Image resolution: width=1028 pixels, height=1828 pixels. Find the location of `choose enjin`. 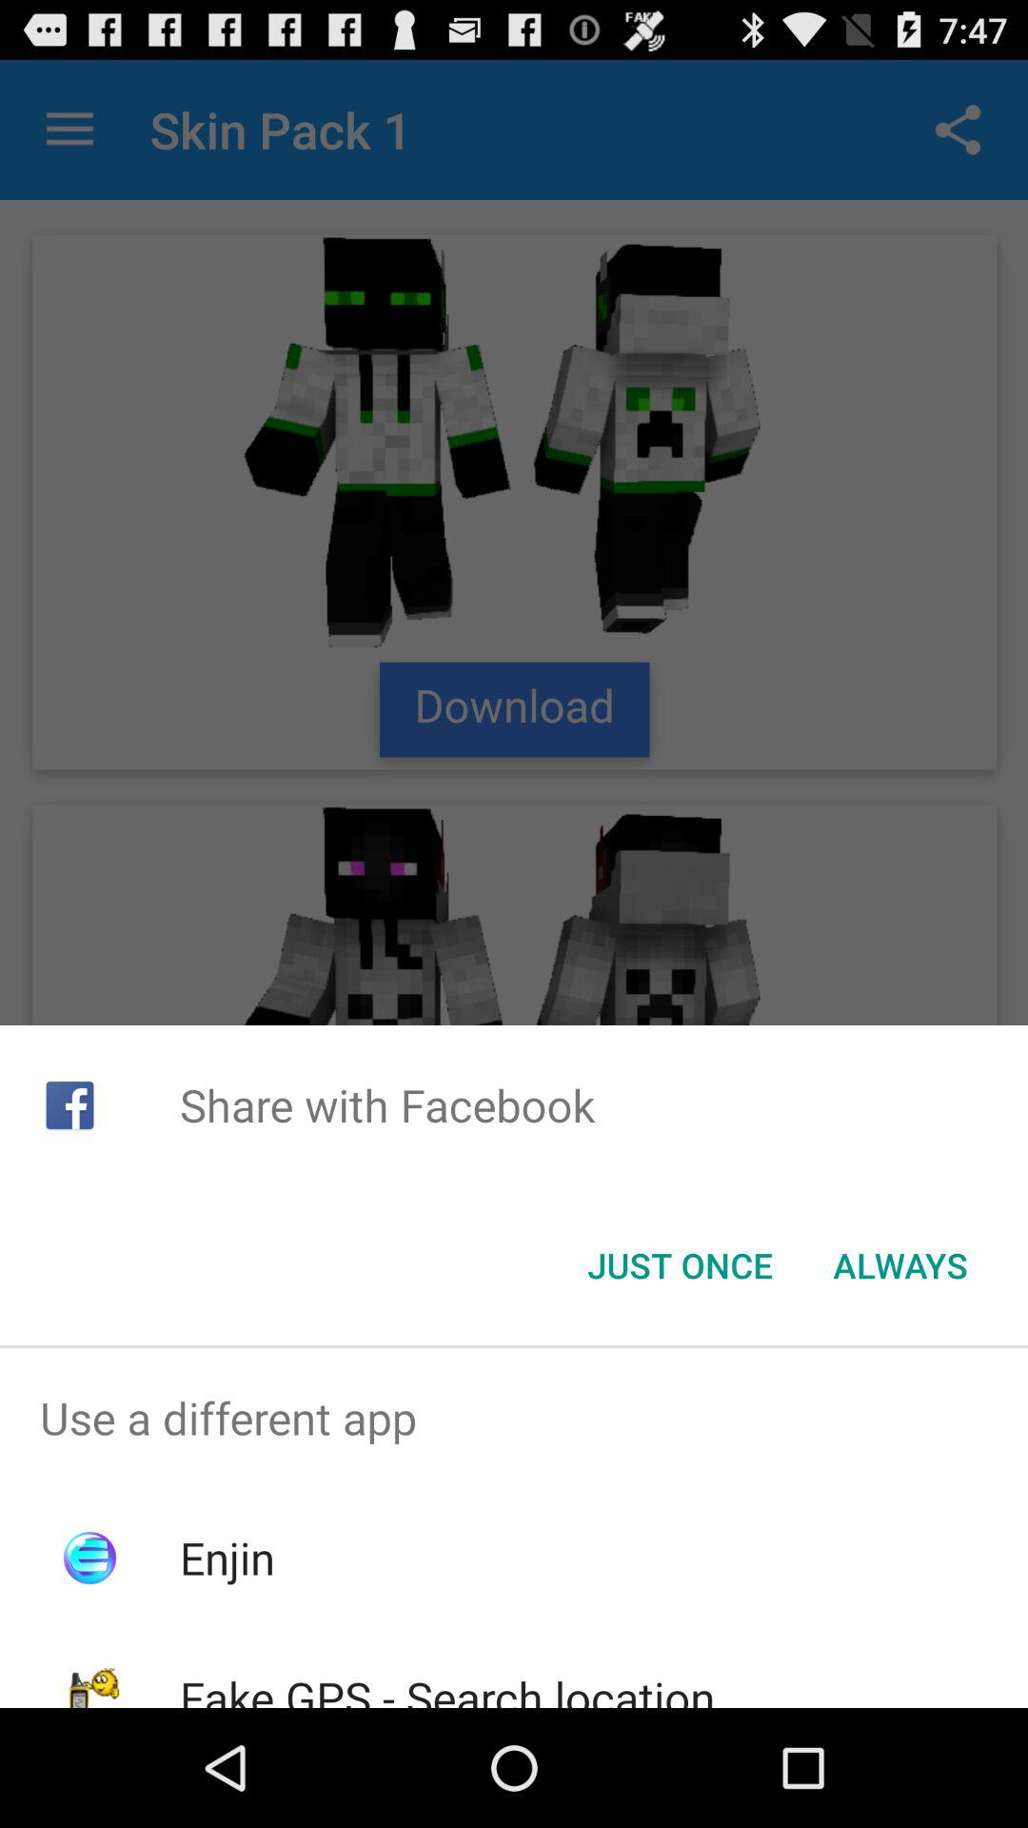

choose enjin is located at coordinates (227, 1558).